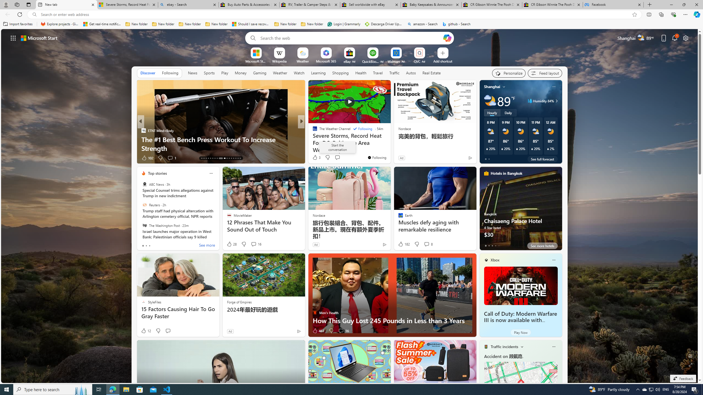 This screenshot has height=395, width=703. I want to click on NBC News, so click(312, 131).